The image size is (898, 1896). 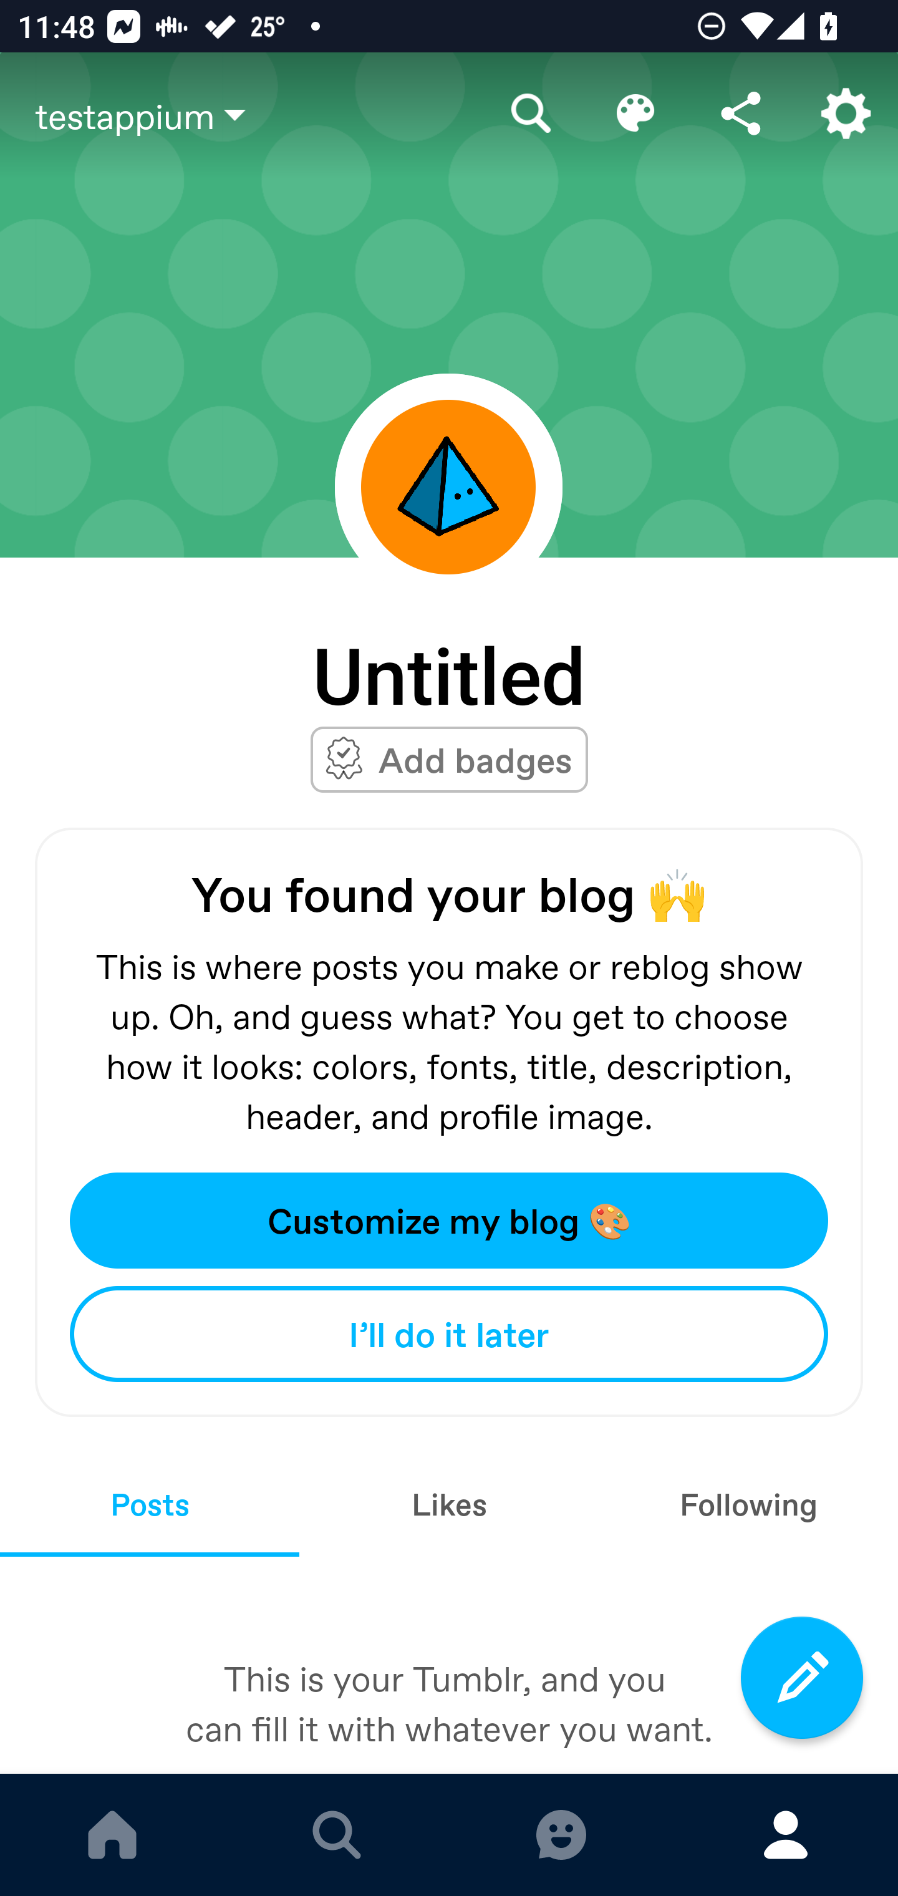 What do you see at coordinates (475, 759) in the screenshot?
I see `Add badges` at bounding box center [475, 759].